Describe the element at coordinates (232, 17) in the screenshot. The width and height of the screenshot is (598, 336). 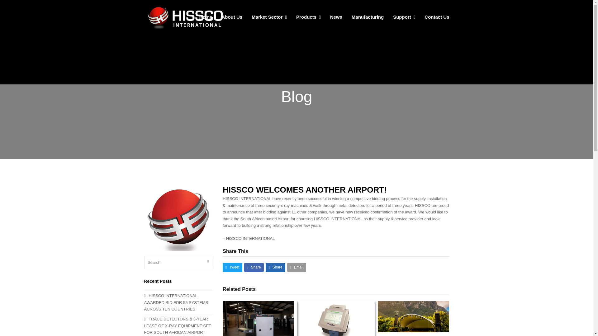
I see `About Us` at that location.